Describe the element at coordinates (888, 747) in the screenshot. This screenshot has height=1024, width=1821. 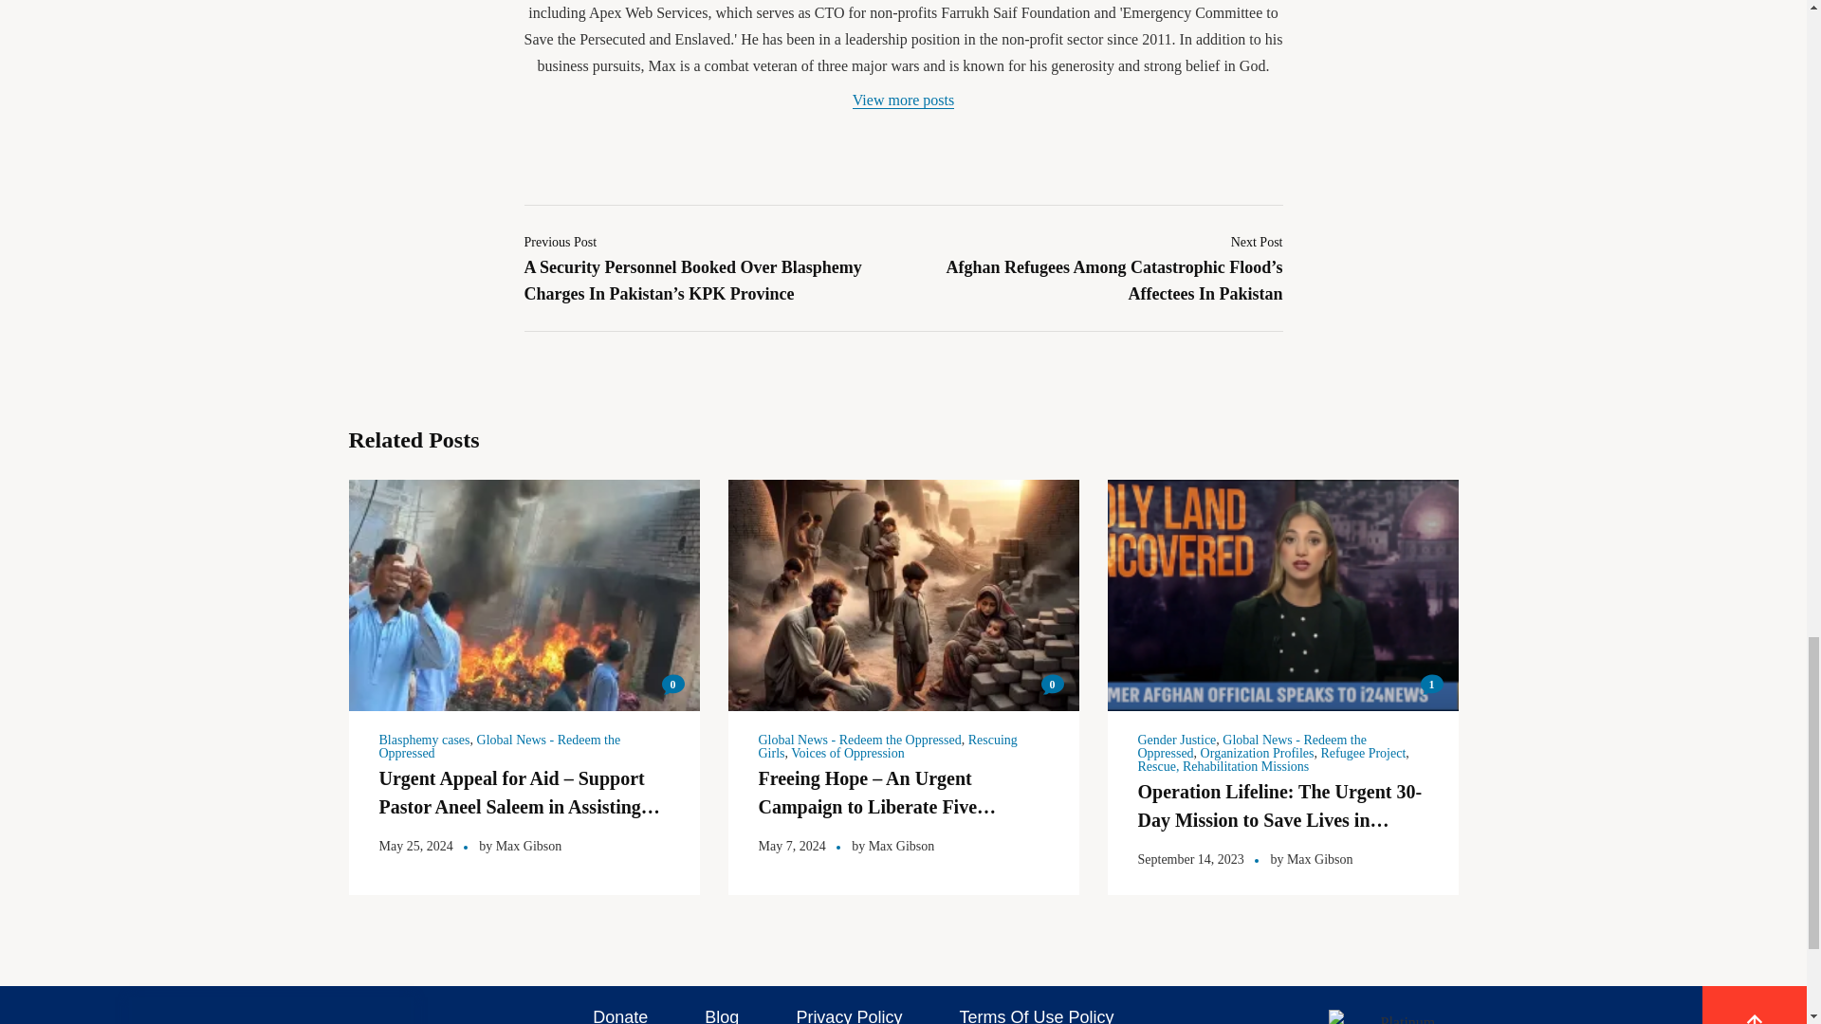
I see `Rescuing Girls` at that location.